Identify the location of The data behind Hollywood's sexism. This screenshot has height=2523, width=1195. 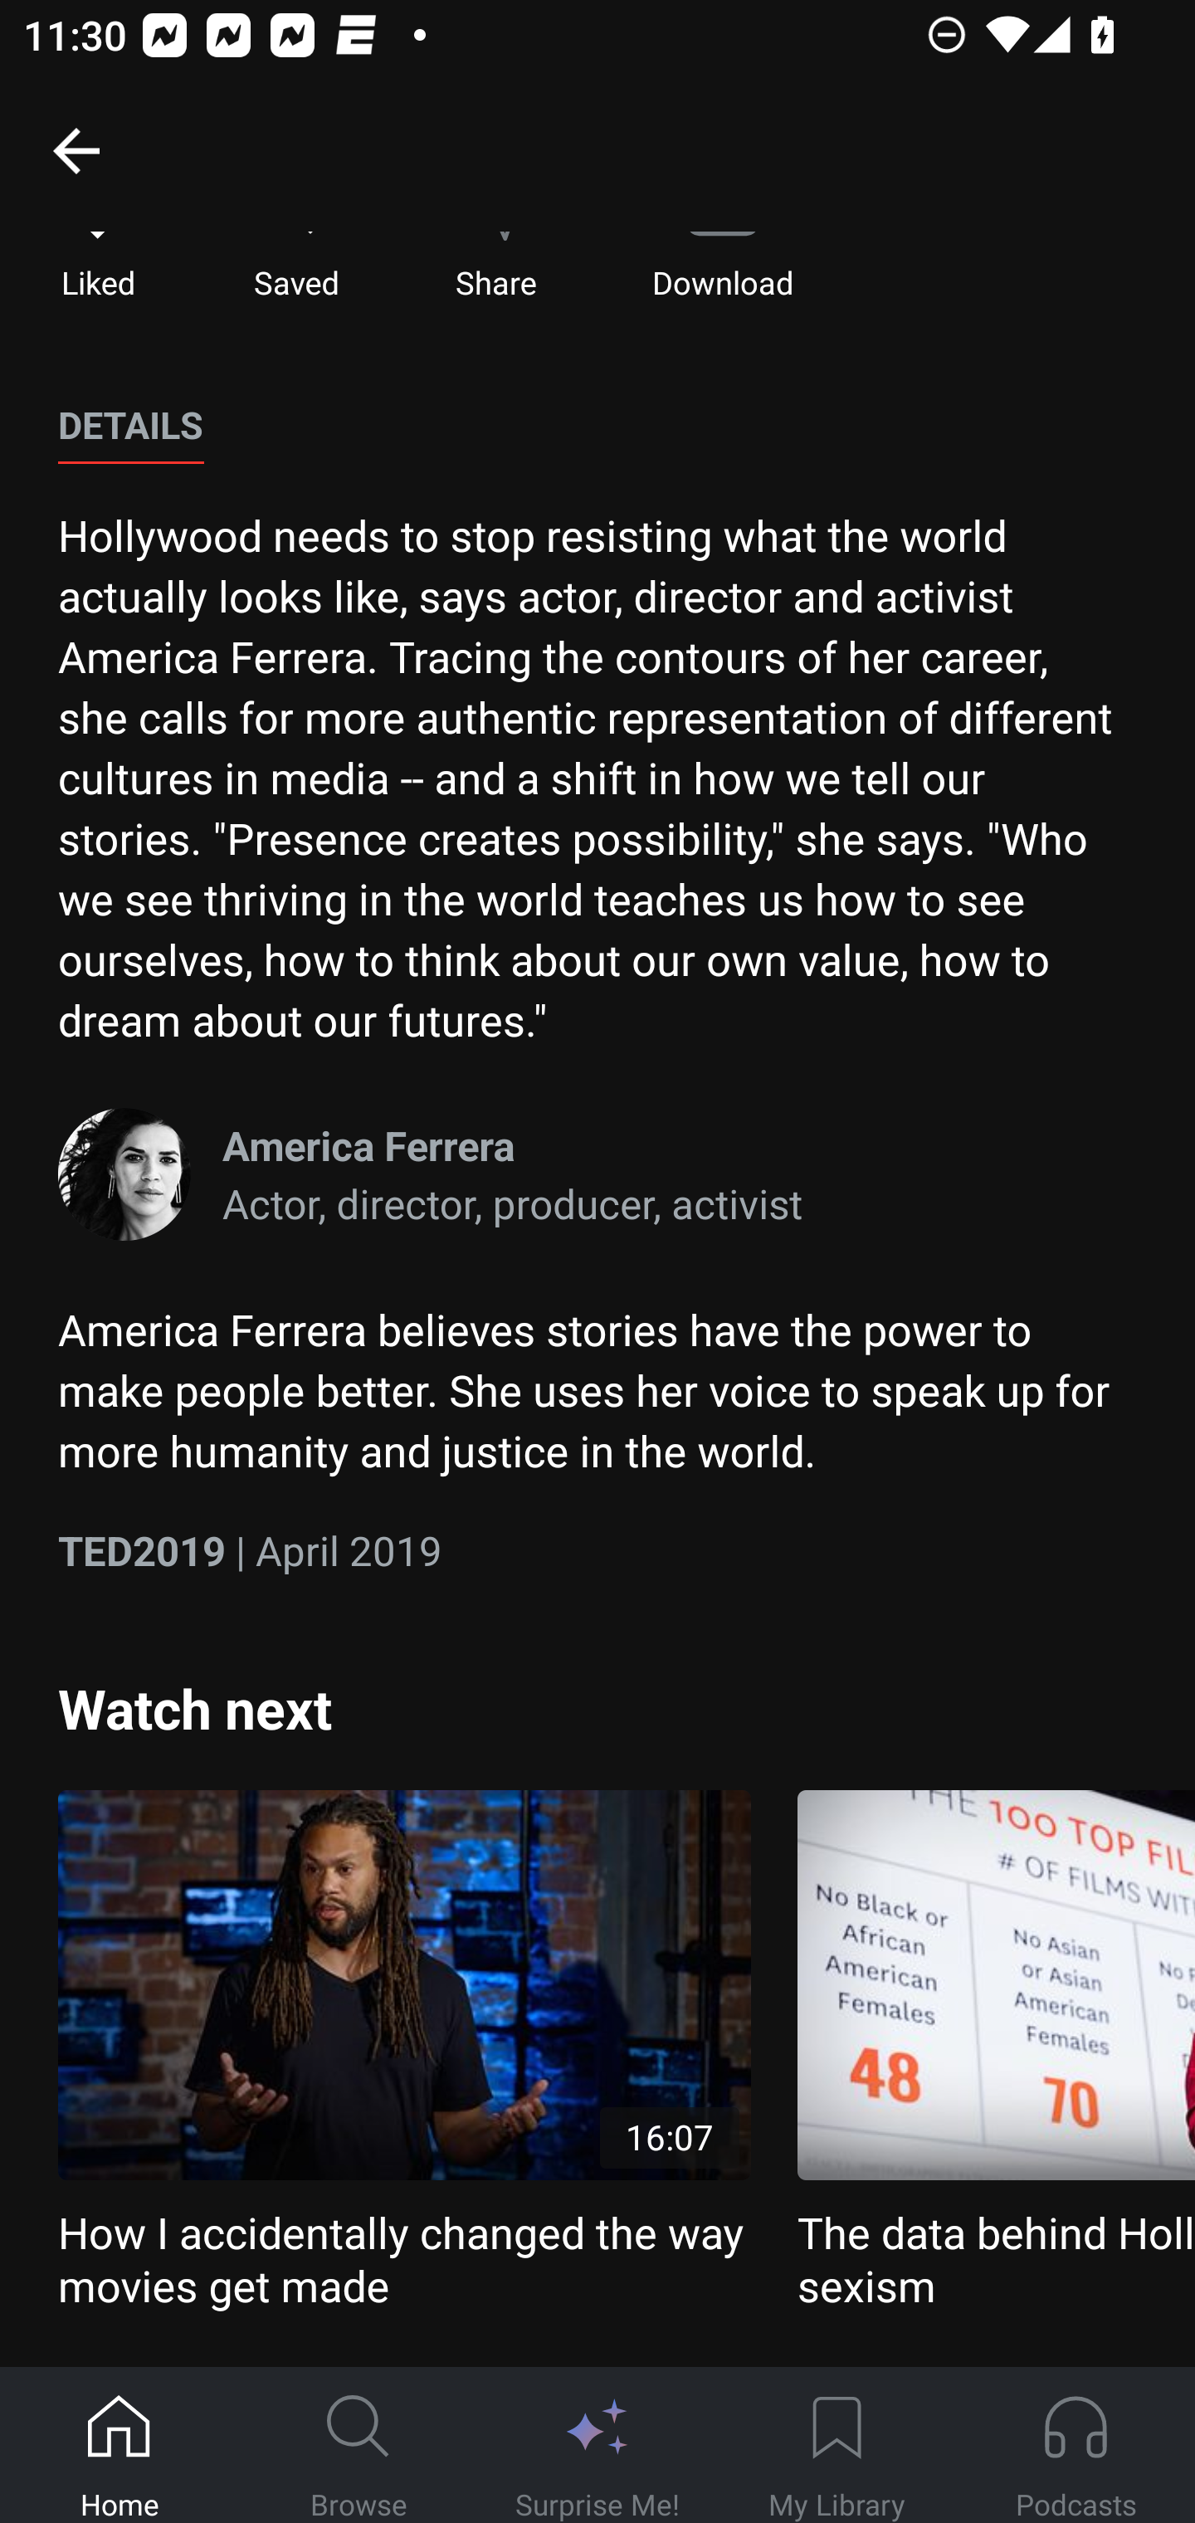
(996, 2052).